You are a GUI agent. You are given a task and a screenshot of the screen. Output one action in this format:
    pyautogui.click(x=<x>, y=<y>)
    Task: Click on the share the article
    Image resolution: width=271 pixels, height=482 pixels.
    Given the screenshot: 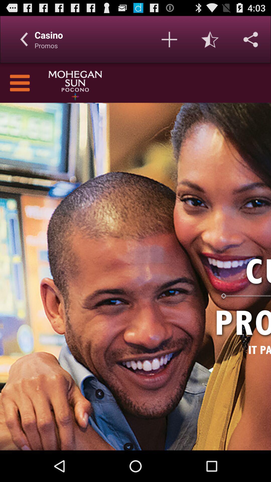 What is the action you would take?
    pyautogui.click(x=251, y=39)
    